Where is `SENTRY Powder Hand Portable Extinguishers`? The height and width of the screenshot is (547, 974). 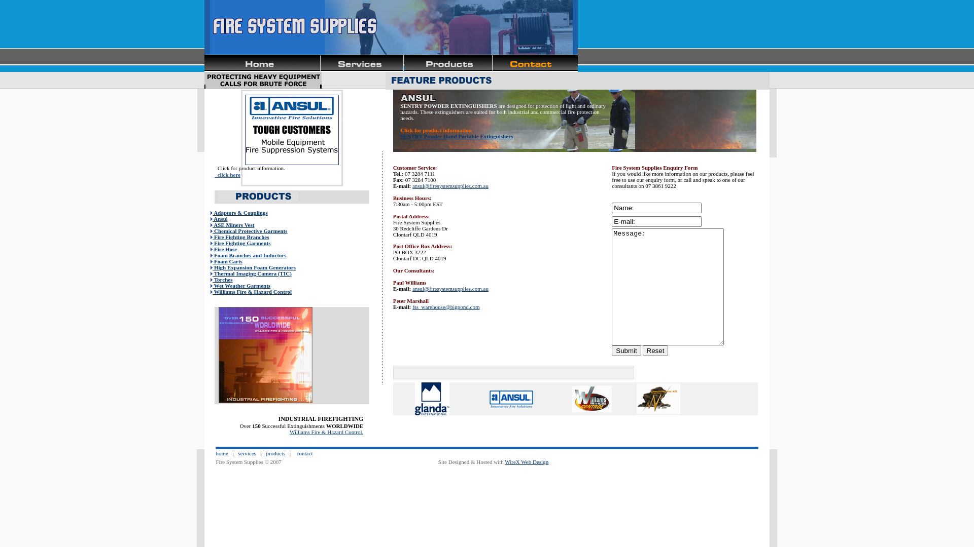
SENTRY Powder Hand Portable Extinguishers is located at coordinates (457, 136).